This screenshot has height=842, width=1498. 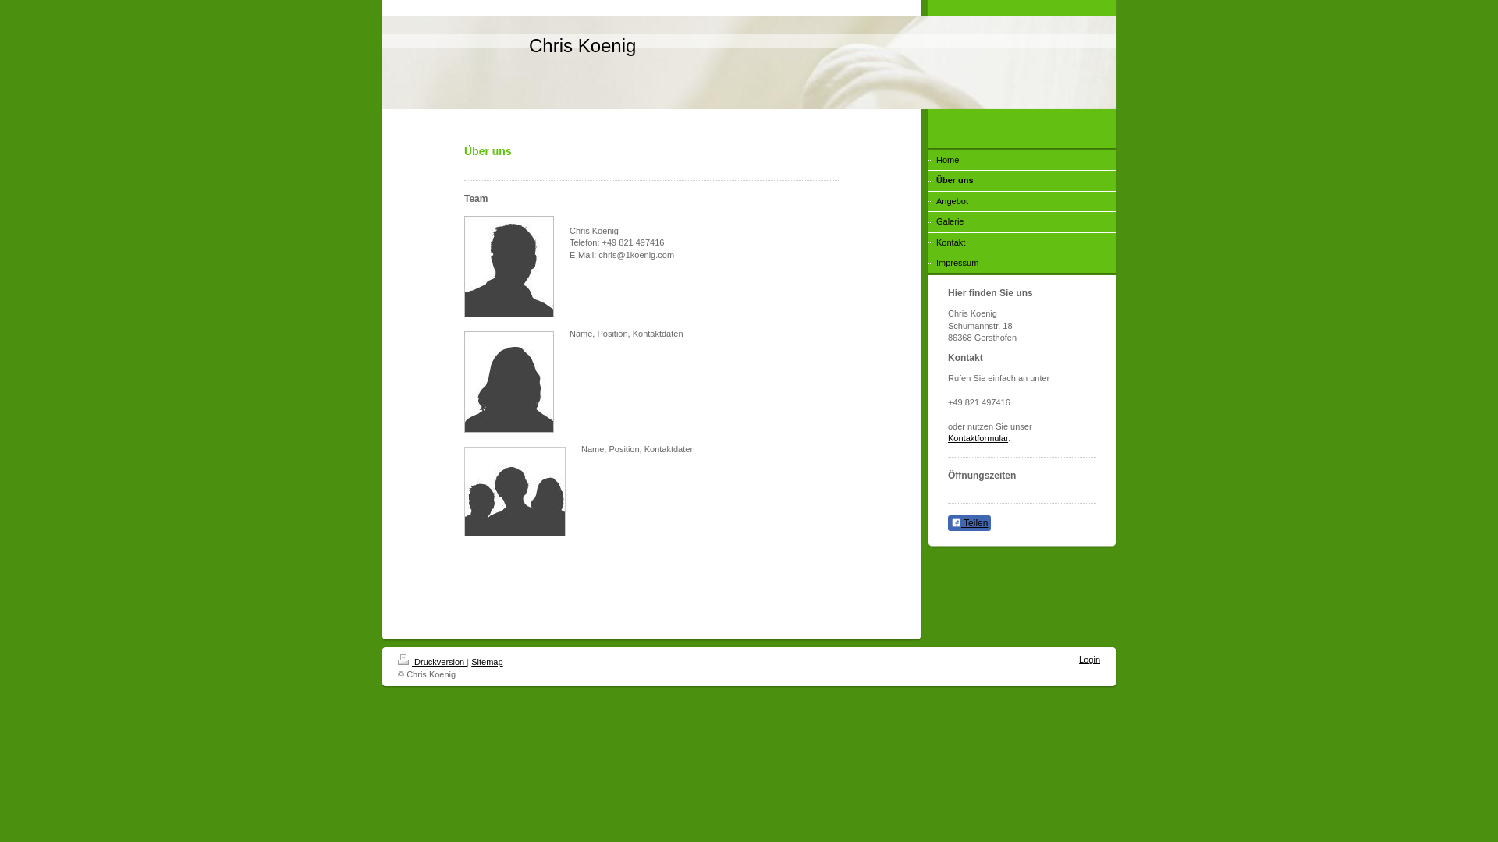 What do you see at coordinates (1022, 201) in the screenshot?
I see `Angebot` at bounding box center [1022, 201].